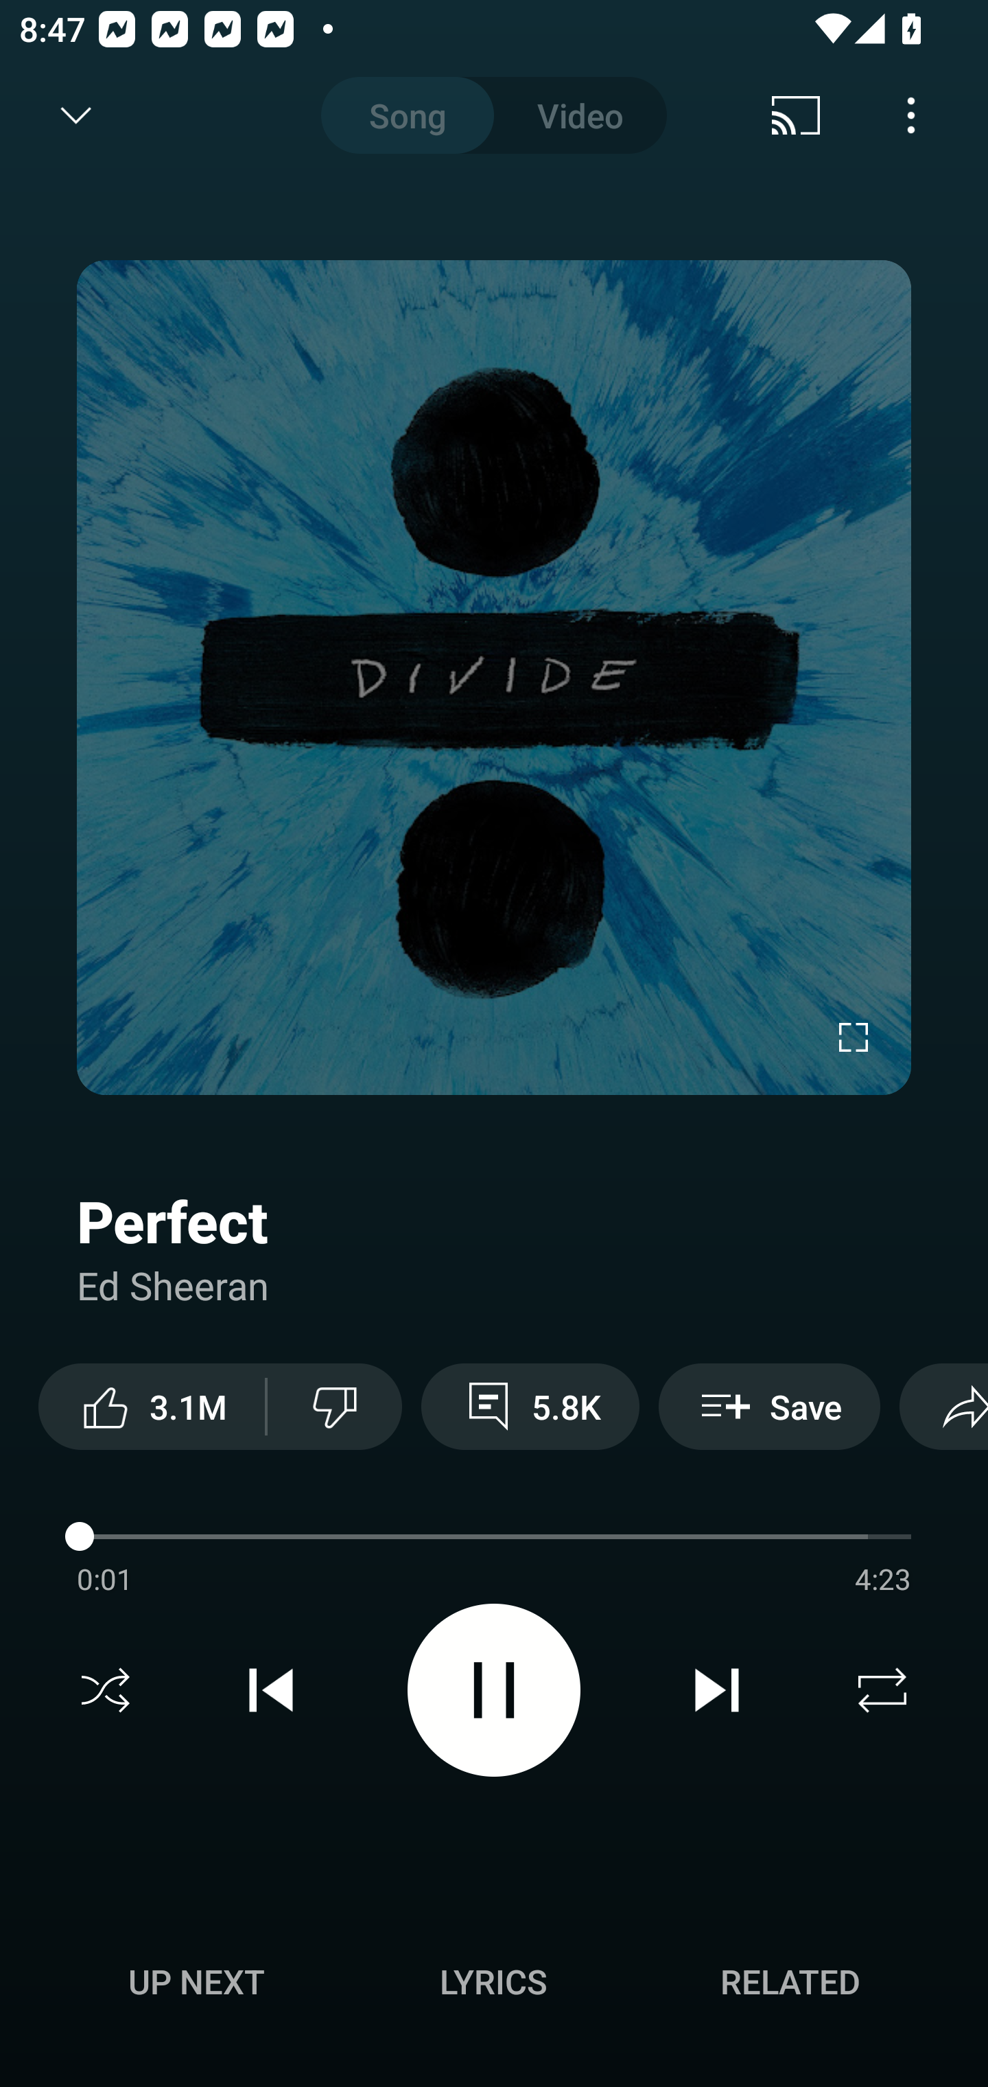  Describe the element at coordinates (494, 1541) in the screenshot. I see `Action menu` at that location.